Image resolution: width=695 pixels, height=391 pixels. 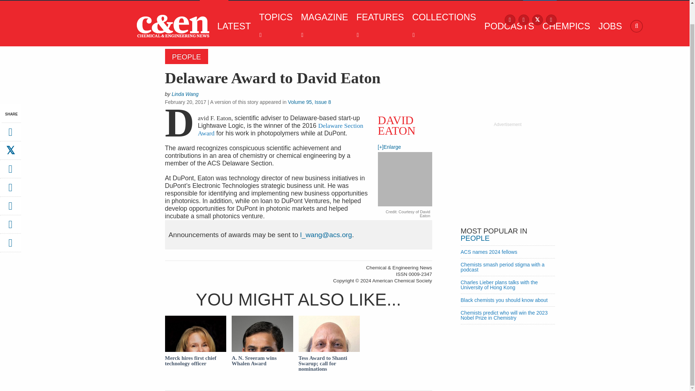 I want to click on Linda Wang, so click(x=326, y=235).